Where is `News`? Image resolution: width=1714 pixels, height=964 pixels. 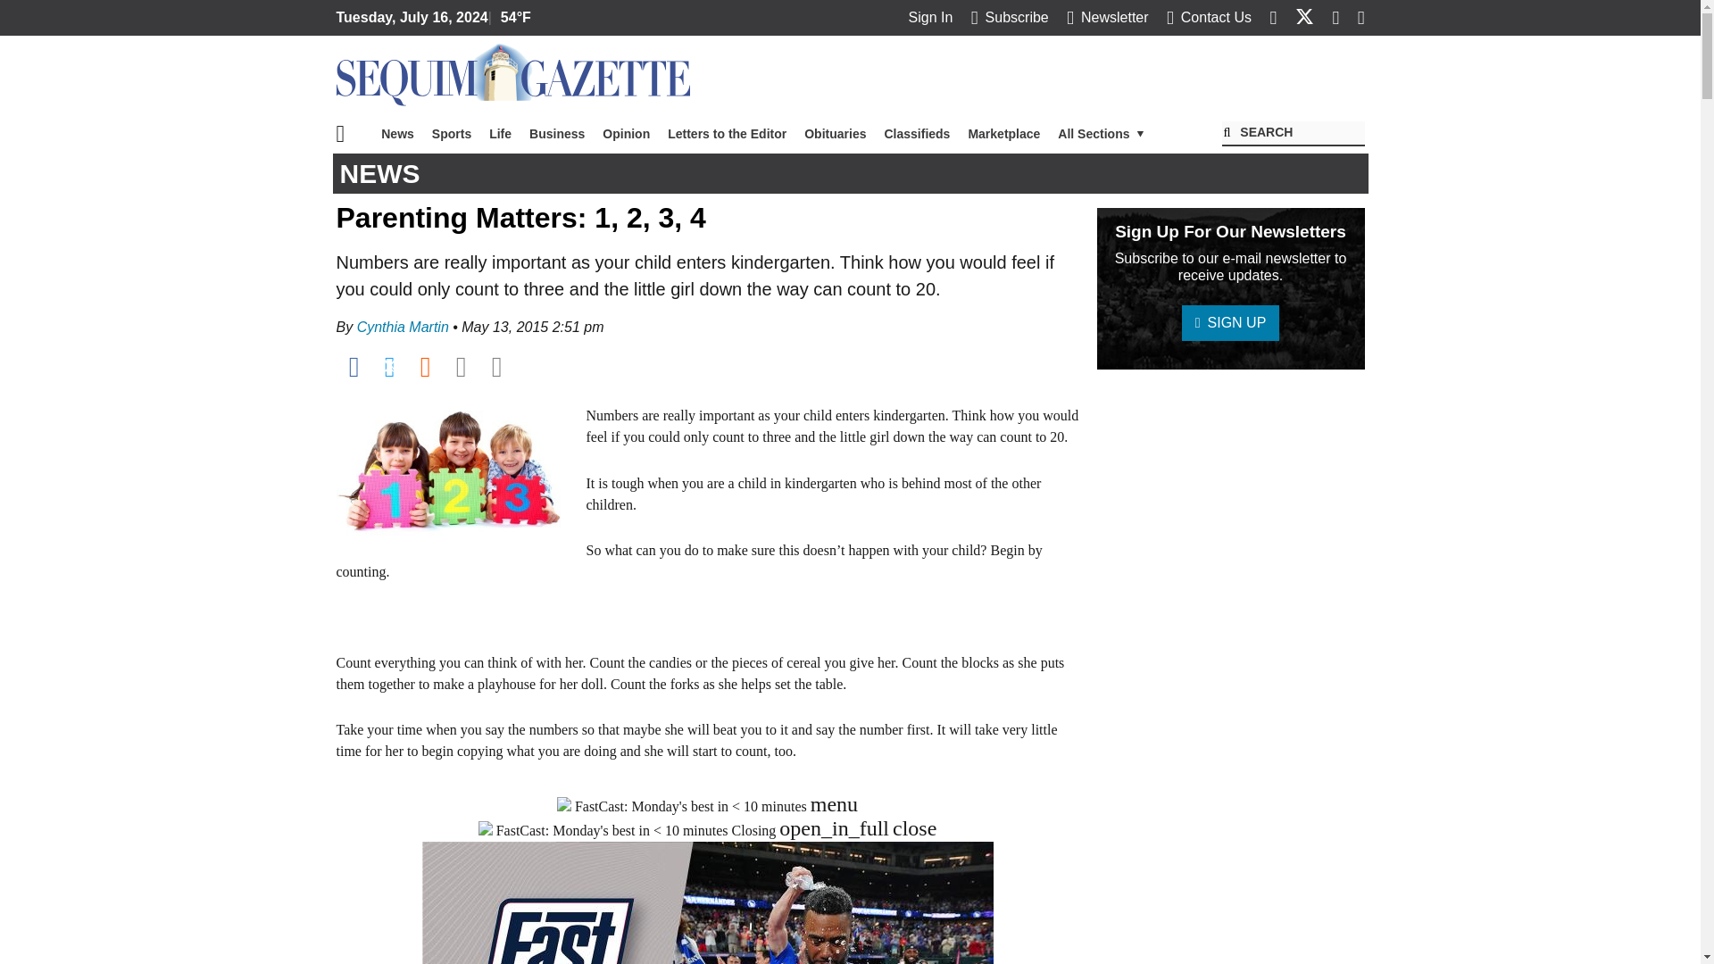
News is located at coordinates (397, 133).